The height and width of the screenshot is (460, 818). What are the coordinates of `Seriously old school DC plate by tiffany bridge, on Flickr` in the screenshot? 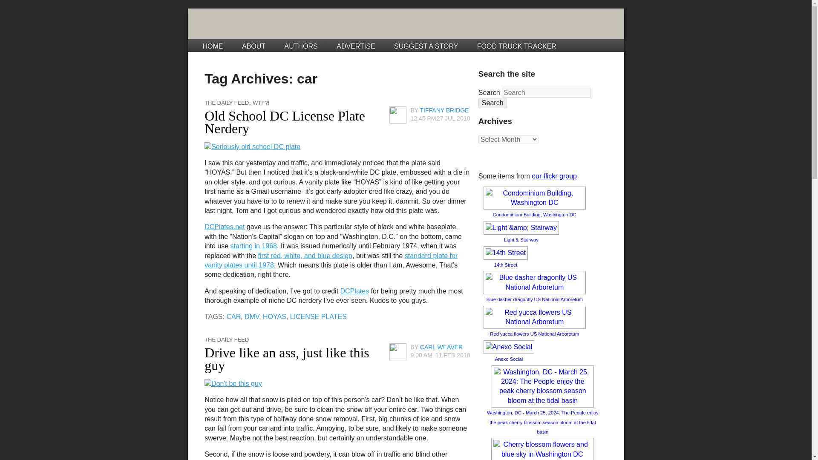 It's located at (252, 146).